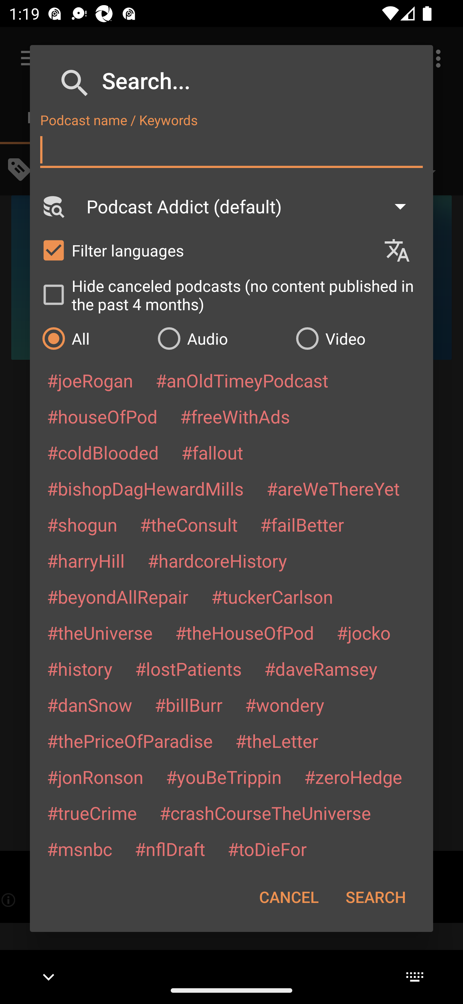  What do you see at coordinates (353, 777) in the screenshot?
I see `#zeroHedge` at bounding box center [353, 777].